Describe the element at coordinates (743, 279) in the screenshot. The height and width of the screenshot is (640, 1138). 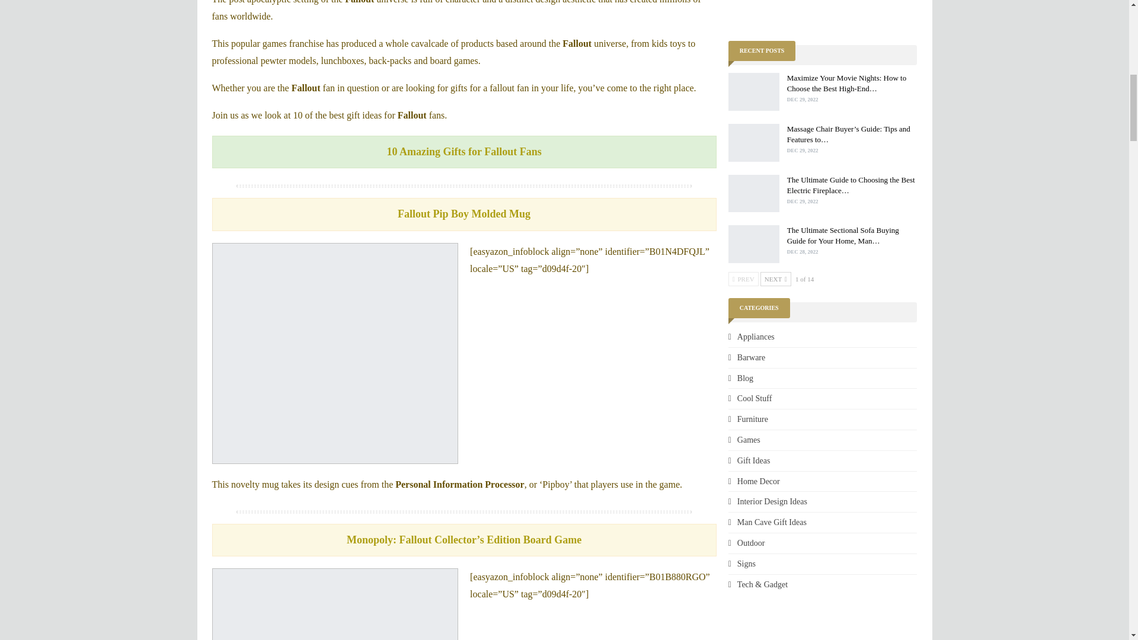
I see `Previous` at that location.